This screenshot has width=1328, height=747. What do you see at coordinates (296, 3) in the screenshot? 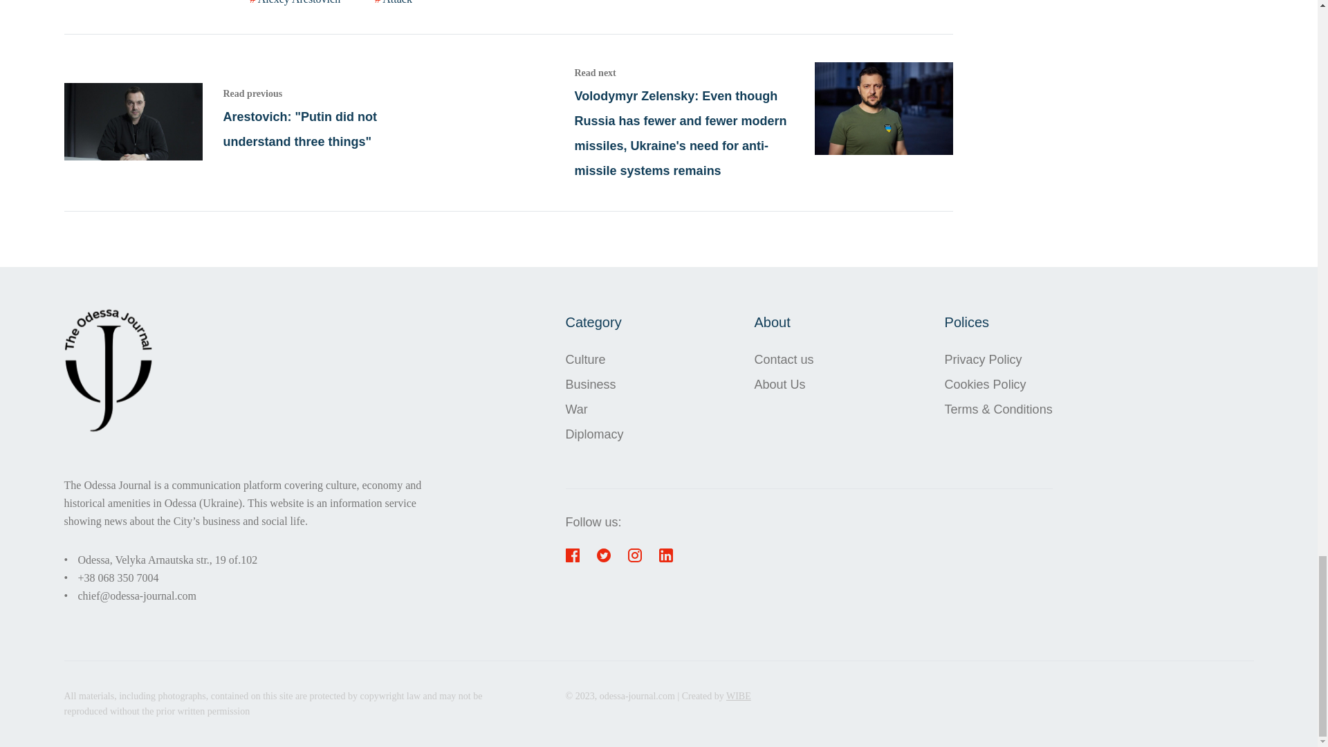
I see `Alexey Arestovich` at bounding box center [296, 3].